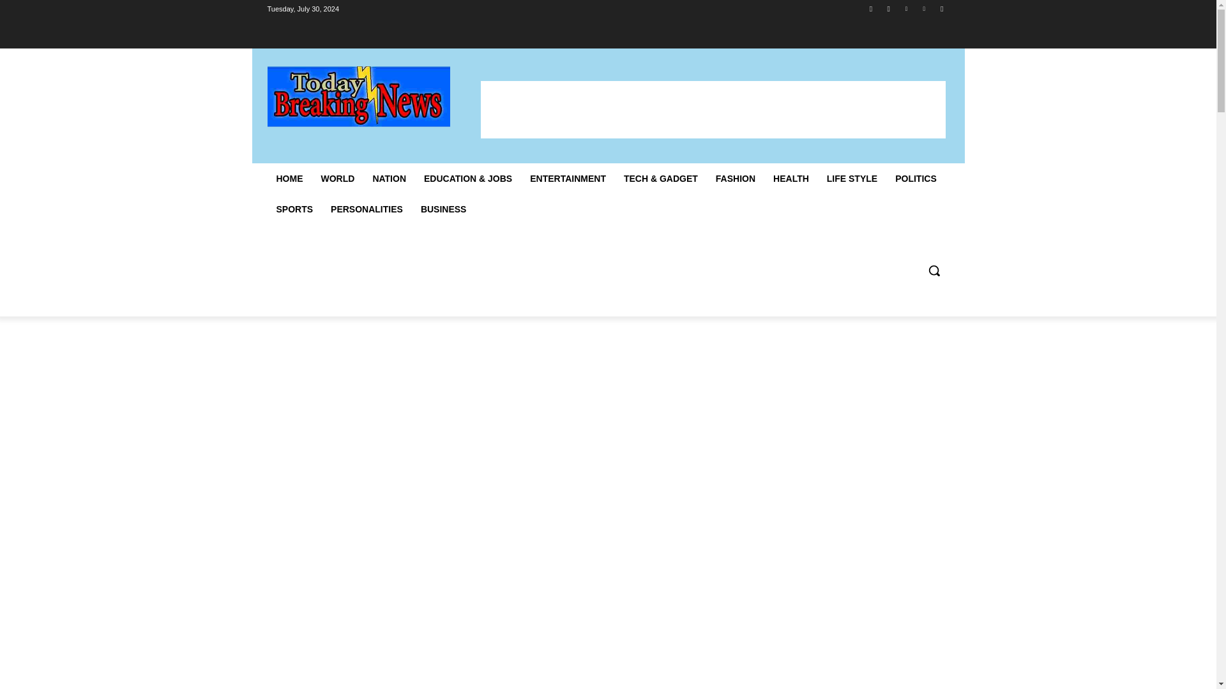 This screenshot has height=689, width=1226. Describe the element at coordinates (871, 8) in the screenshot. I see `Facebook` at that location.